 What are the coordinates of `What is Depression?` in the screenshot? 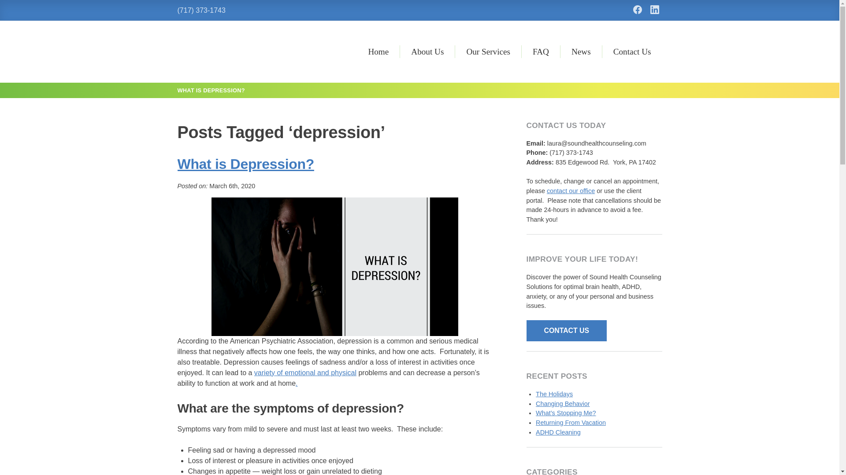 It's located at (245, 164).